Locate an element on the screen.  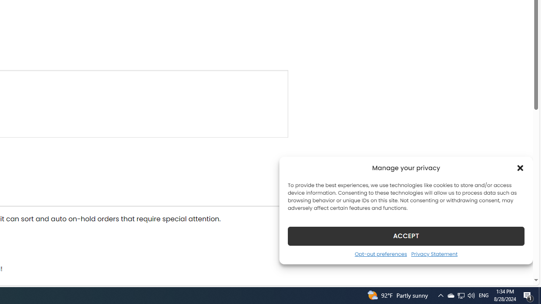
Privacy Statement is located at coordinates (434, 254).